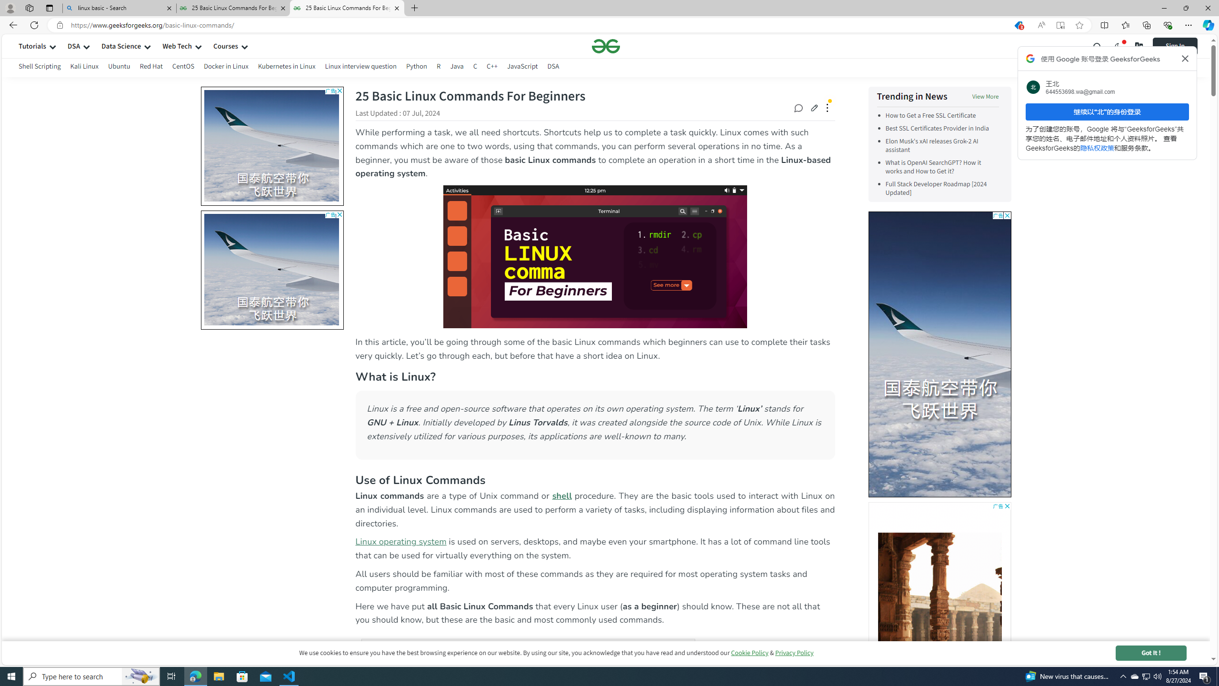 The image size is (1219, 686). I want to click on Elon Musk's xAI releases Grok-2 AI assistant, so click(942, 146).